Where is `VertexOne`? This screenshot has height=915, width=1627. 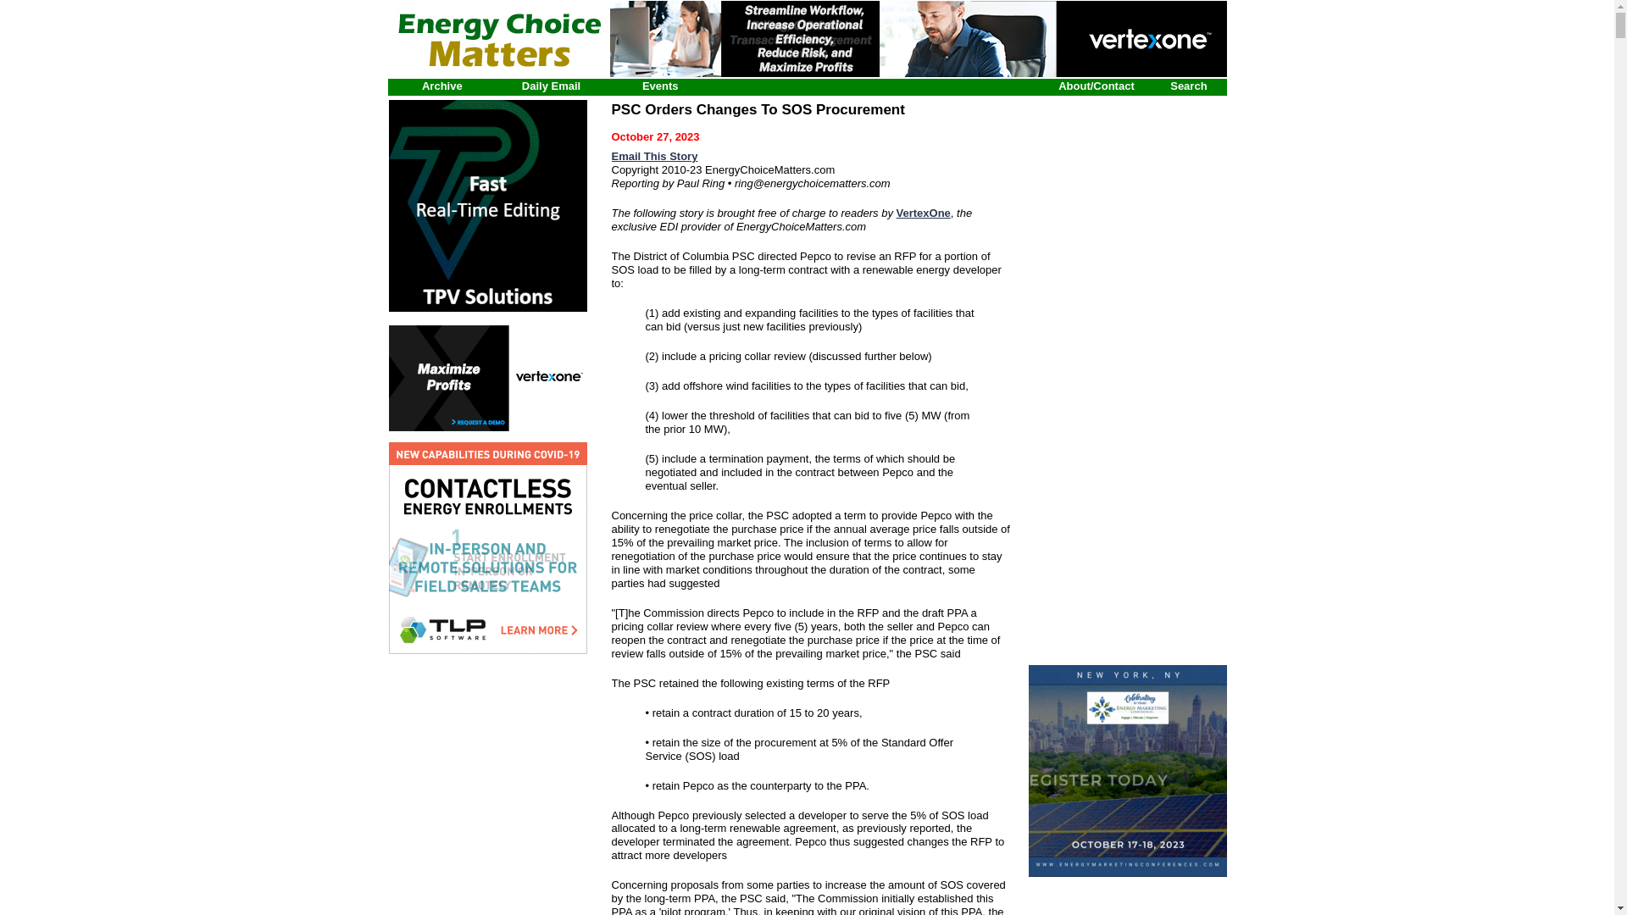
VertexOne is located at coordinates (923, 213).